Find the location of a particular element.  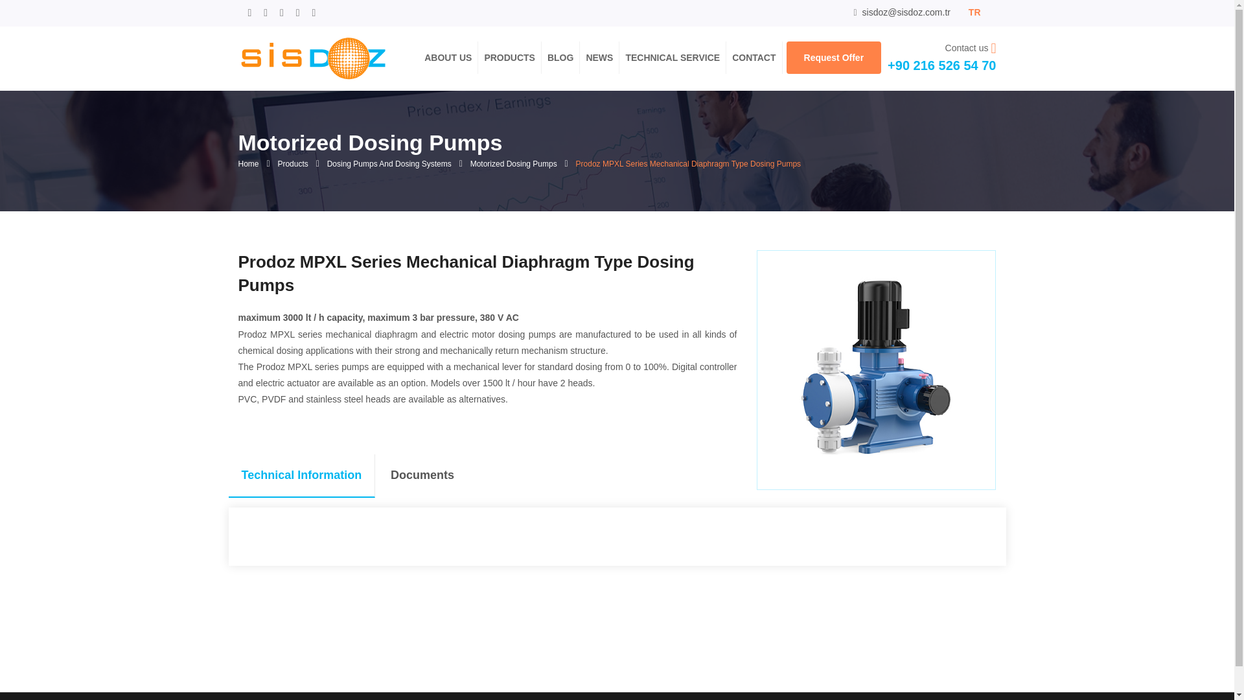

TR is located at coordinates (974, 12).